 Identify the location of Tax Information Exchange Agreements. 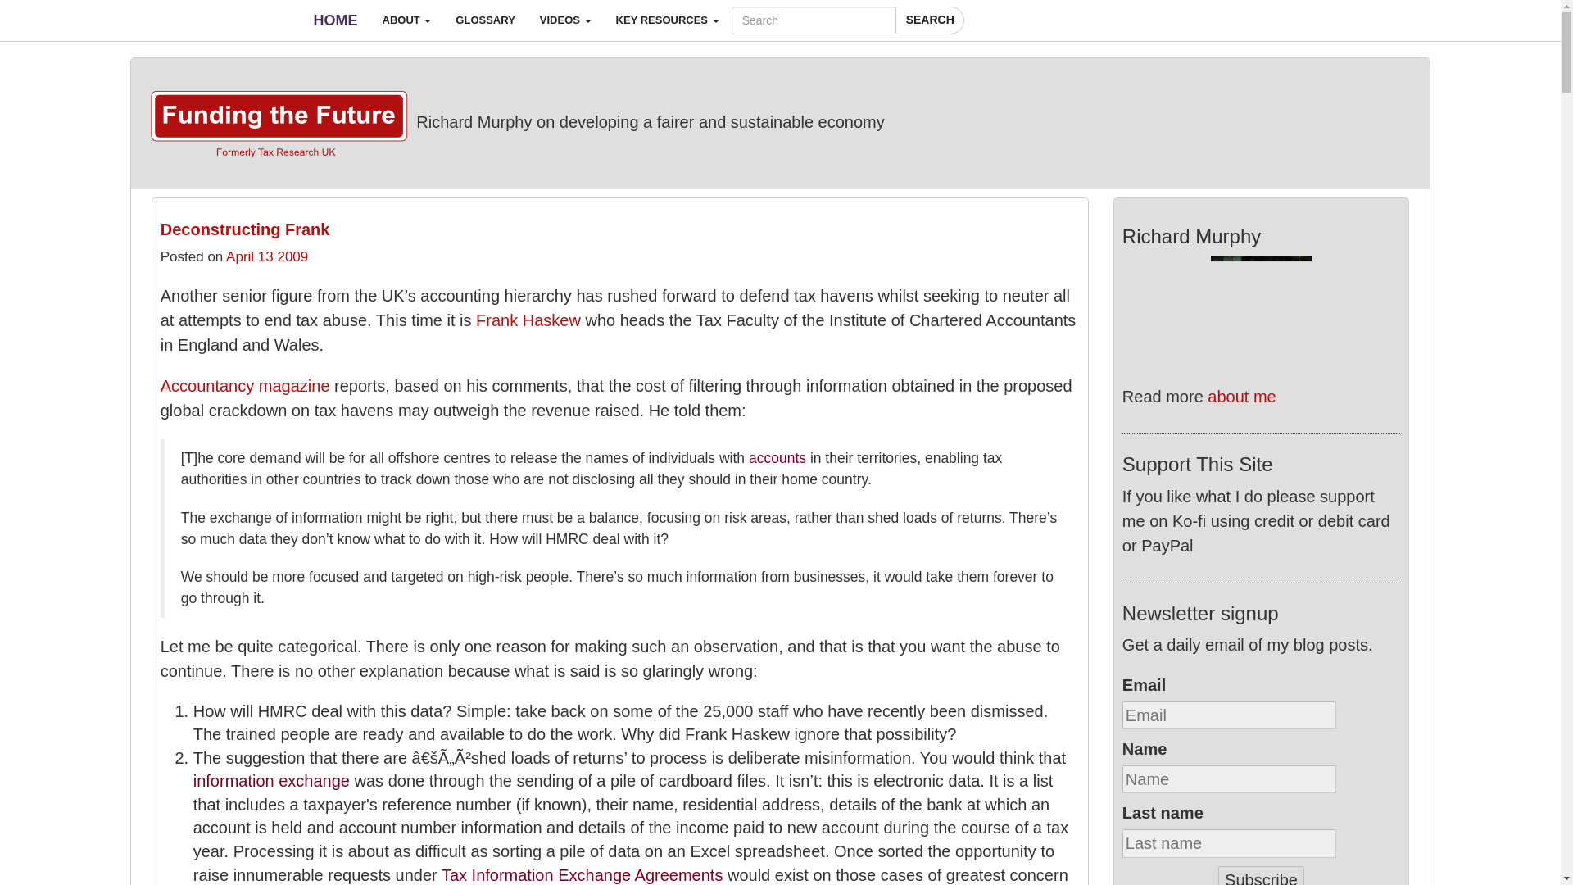
(583, 875).